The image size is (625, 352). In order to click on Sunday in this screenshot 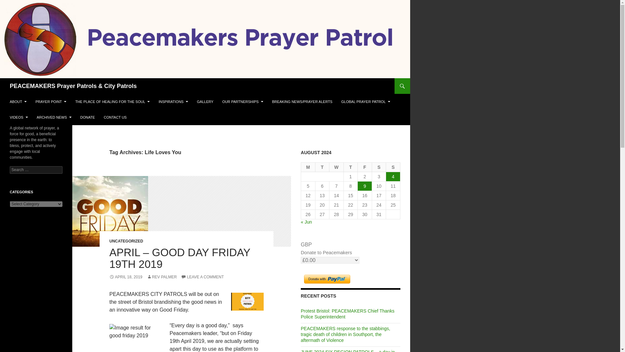, I will do `click(393, 167)`.